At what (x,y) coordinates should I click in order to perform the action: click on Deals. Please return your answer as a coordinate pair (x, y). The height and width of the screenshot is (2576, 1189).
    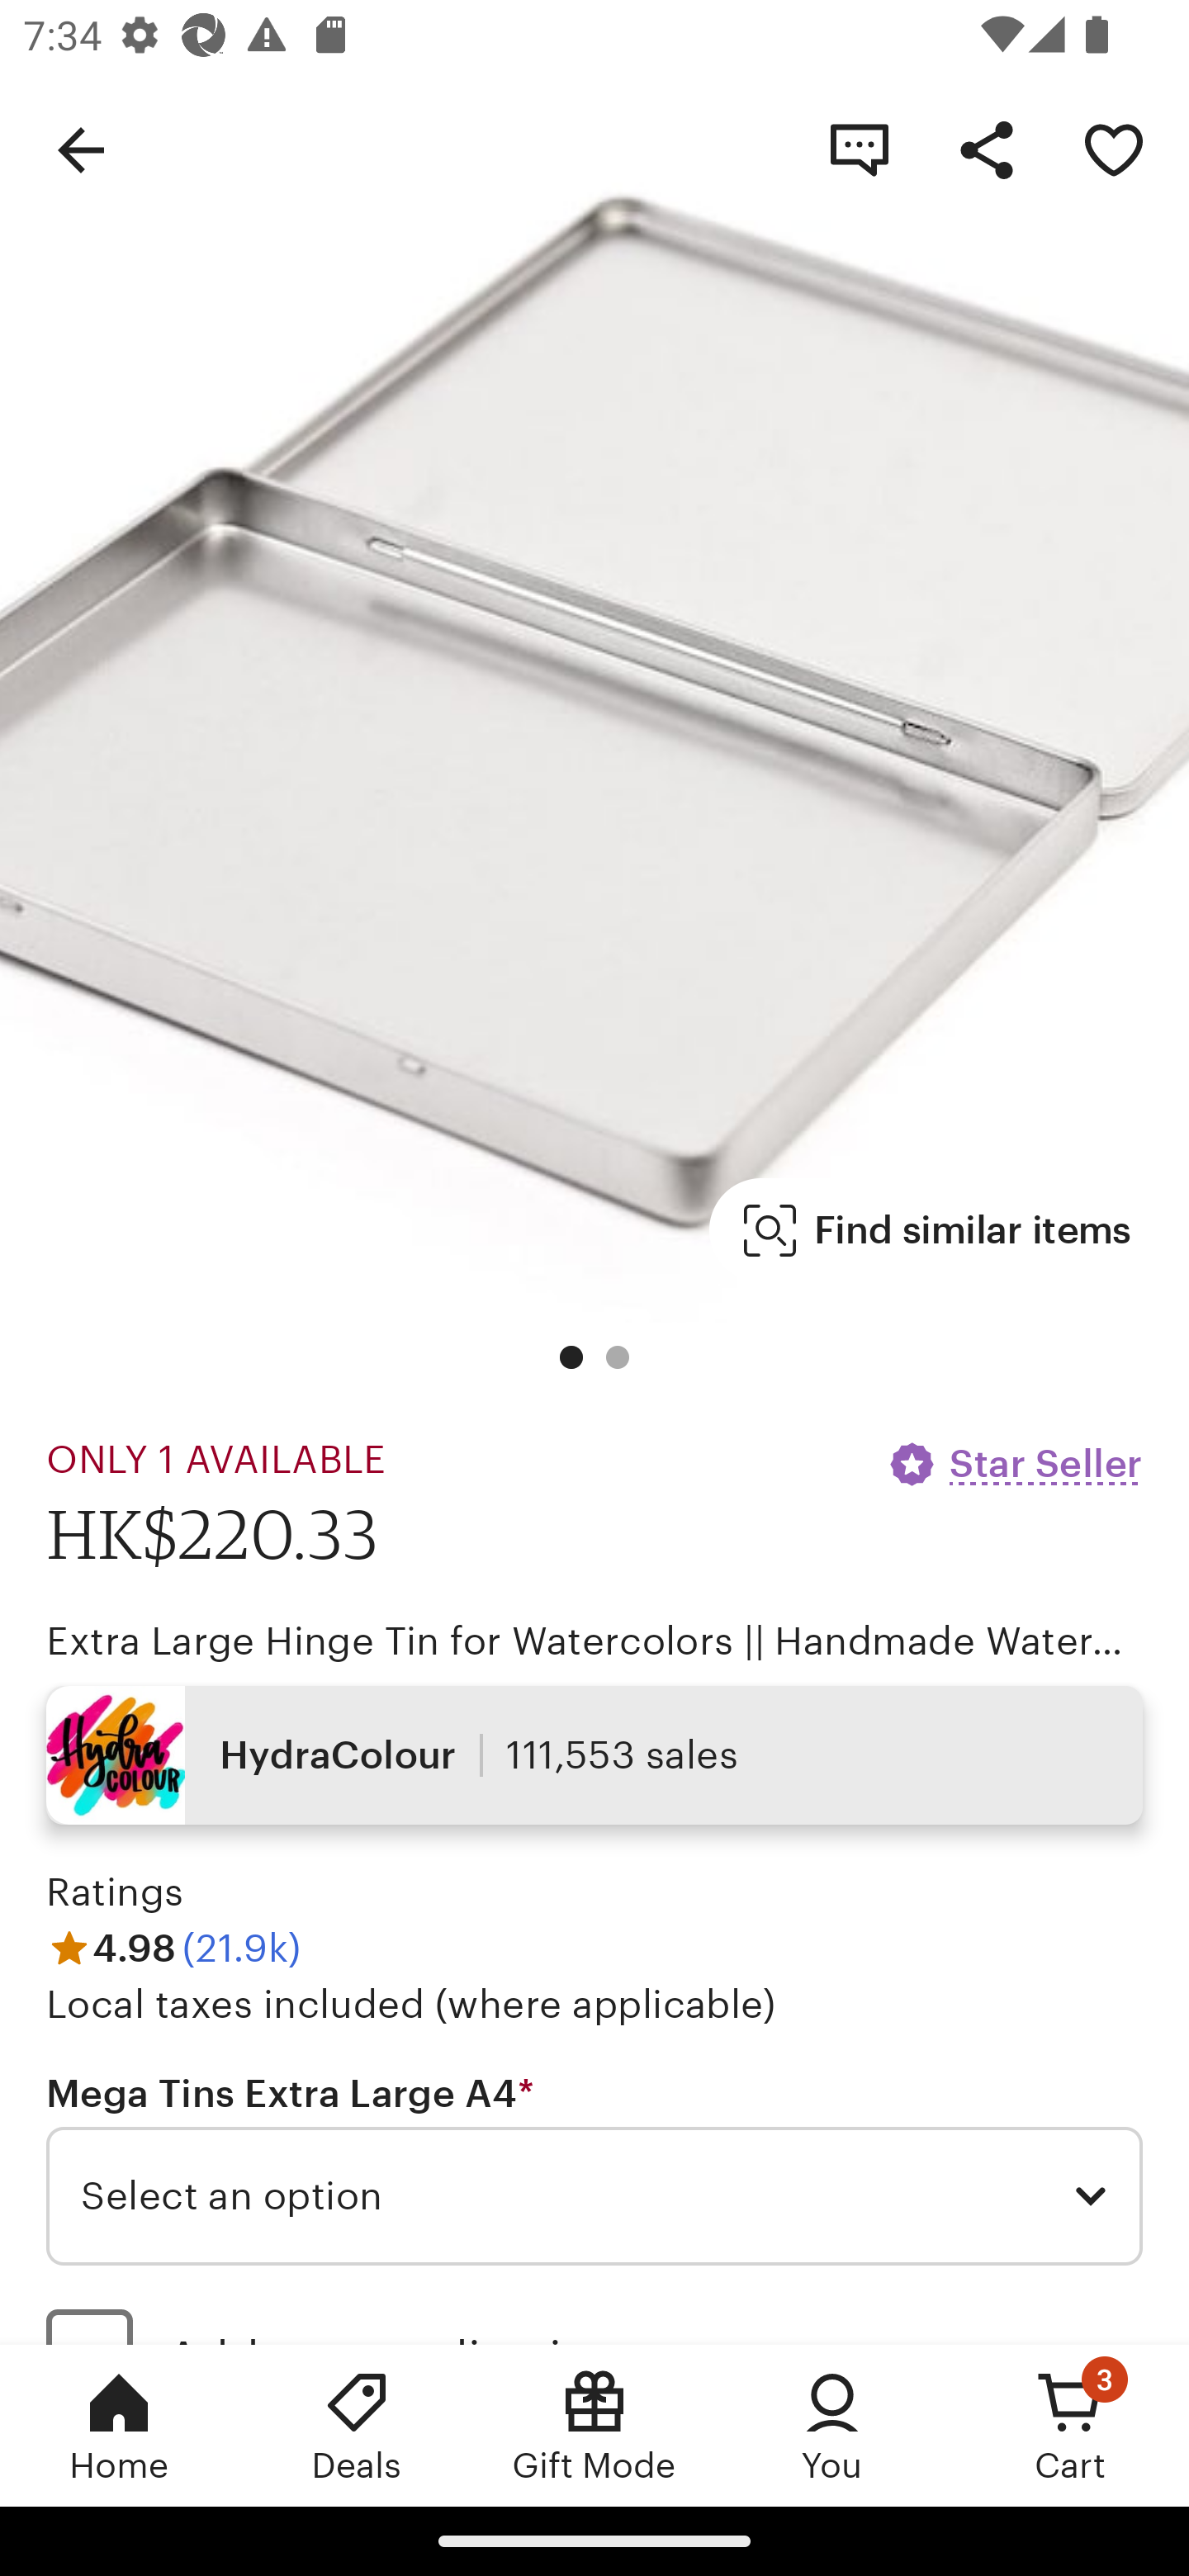
    Looking at the image, I should click on (357, 2425).